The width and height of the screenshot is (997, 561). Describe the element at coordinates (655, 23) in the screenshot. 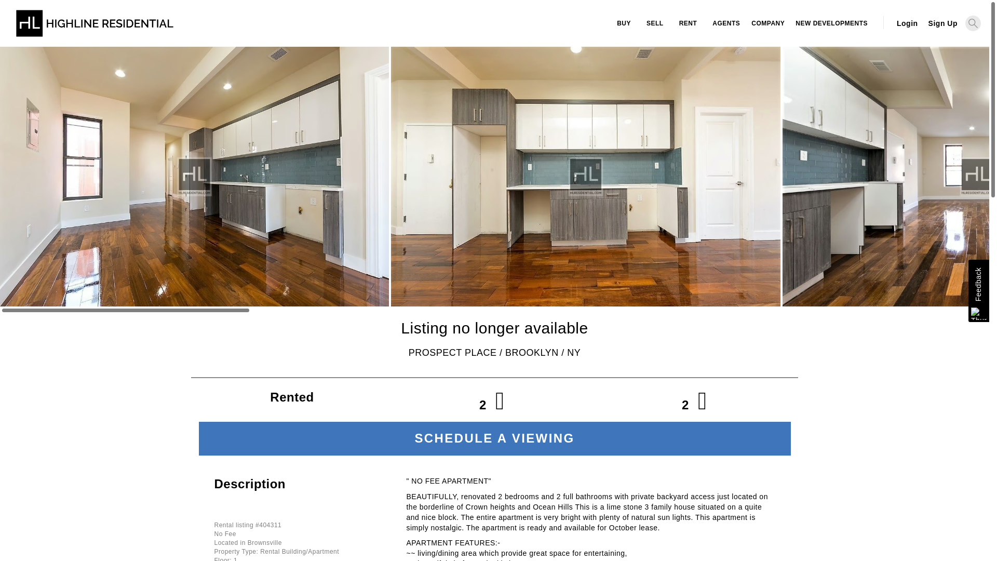

I see `SELL` at that location.